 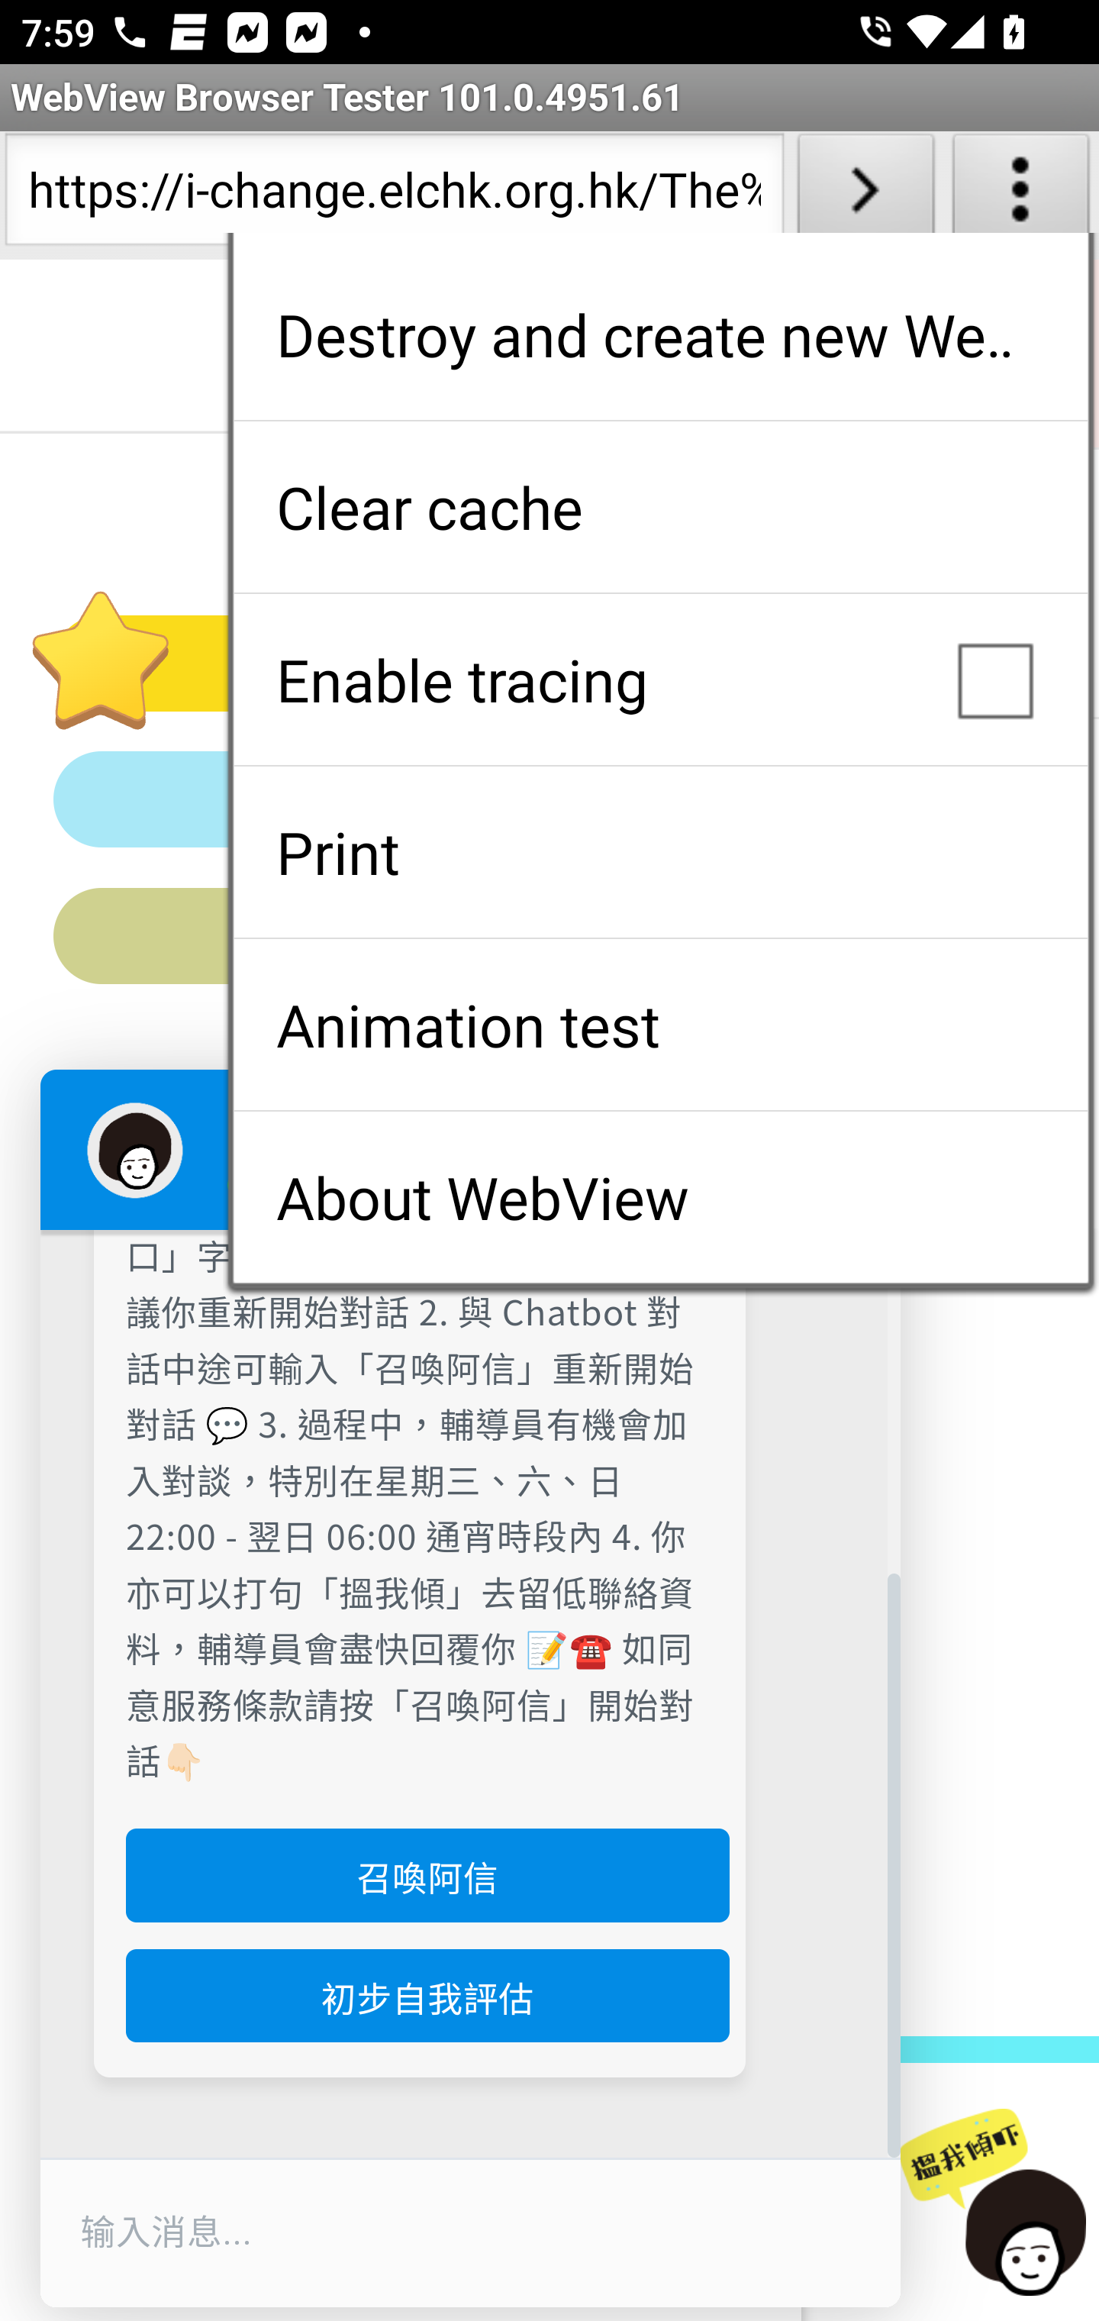 What do you see at coordinates (660, 852) in the screenshot?
I see `Print` at bounding box center [660, 852].